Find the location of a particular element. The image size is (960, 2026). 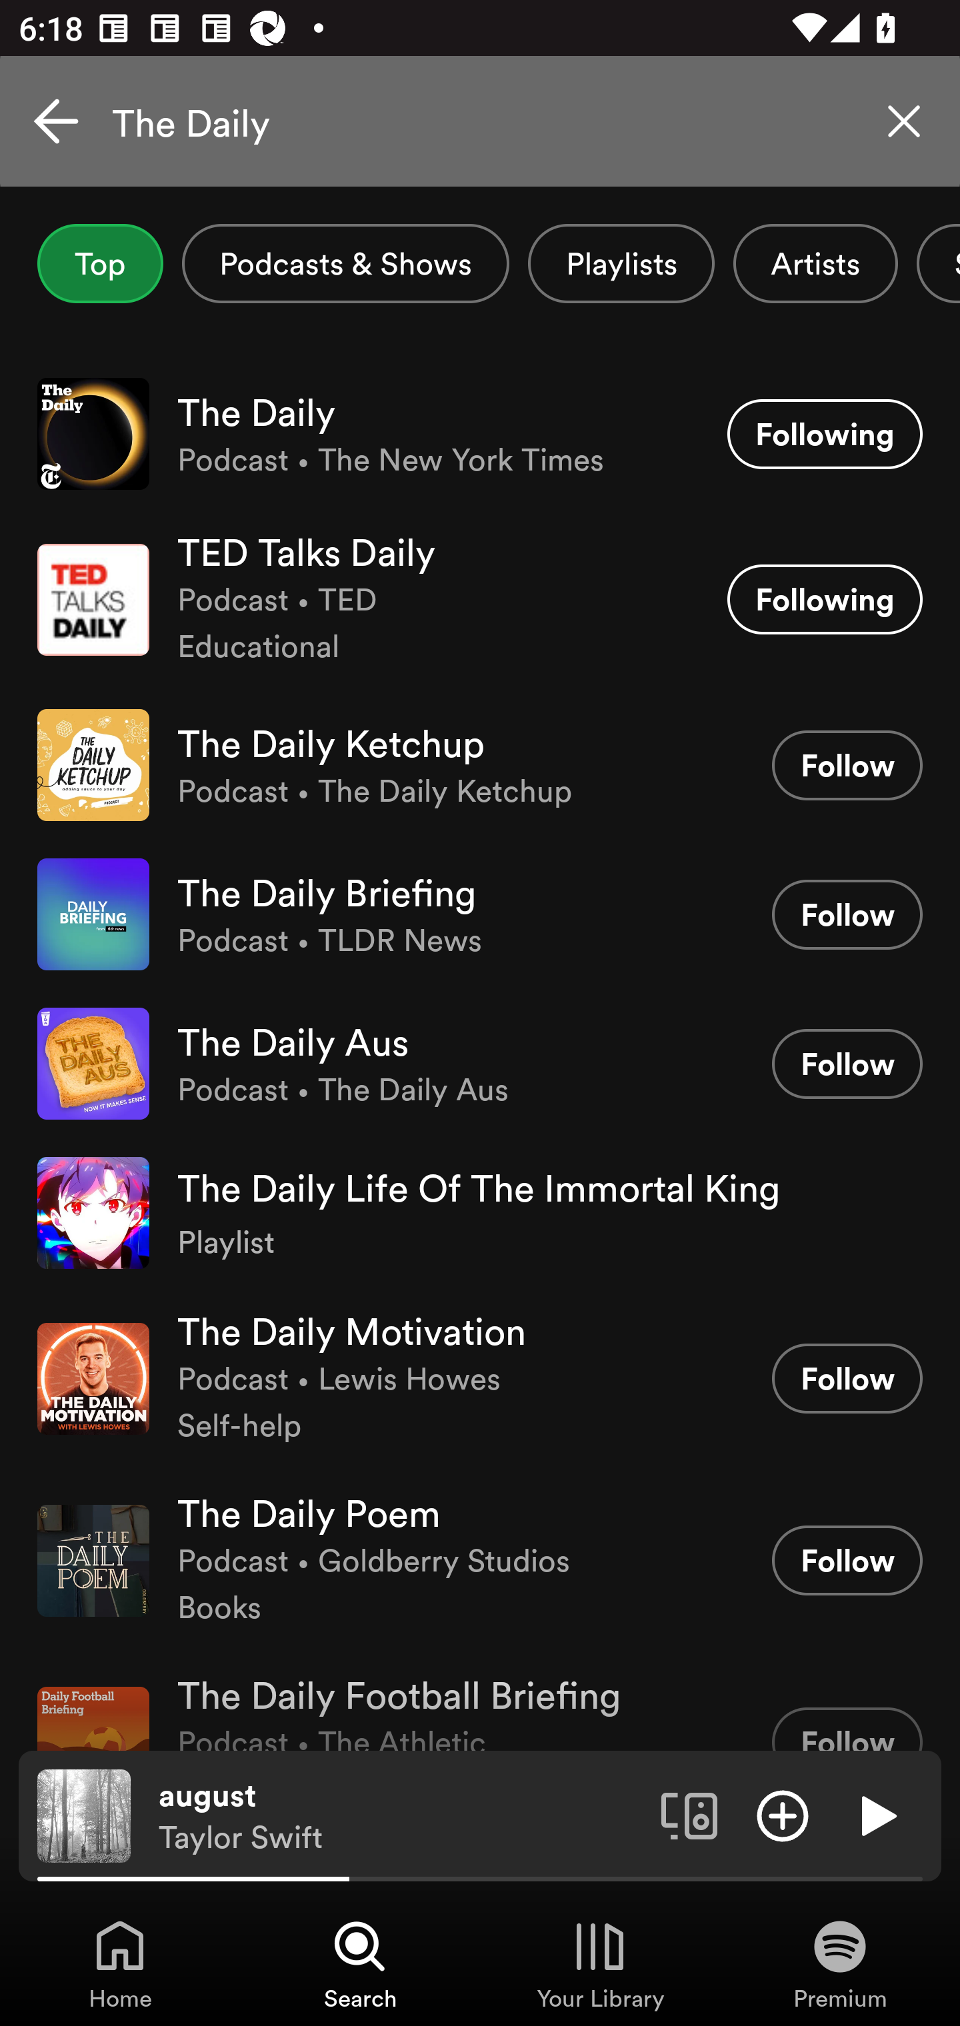

Top is located at coordinates (100, 263).